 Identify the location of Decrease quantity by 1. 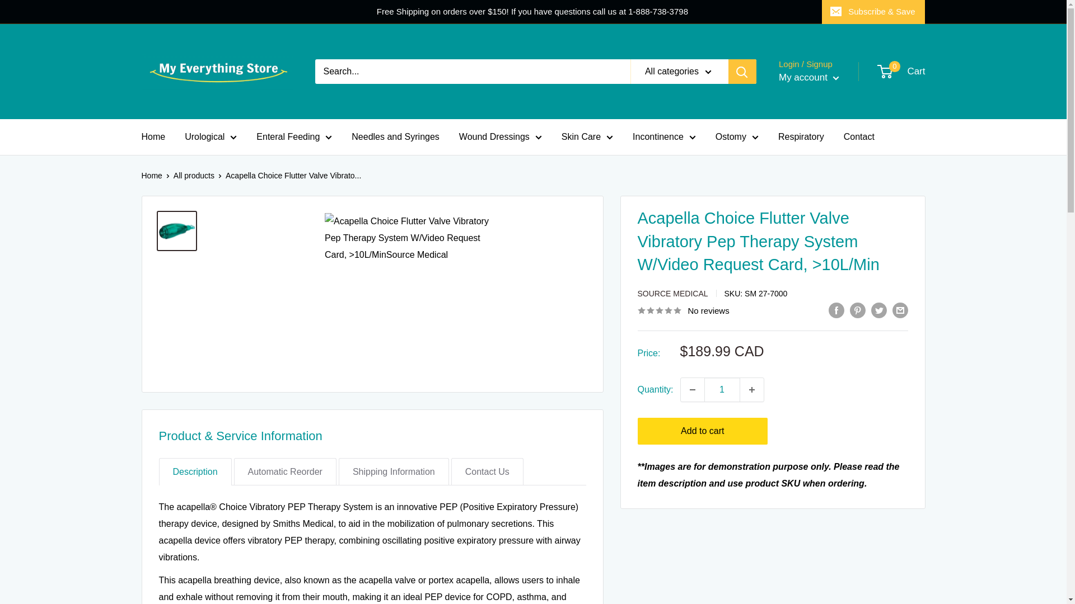
(692, 390).